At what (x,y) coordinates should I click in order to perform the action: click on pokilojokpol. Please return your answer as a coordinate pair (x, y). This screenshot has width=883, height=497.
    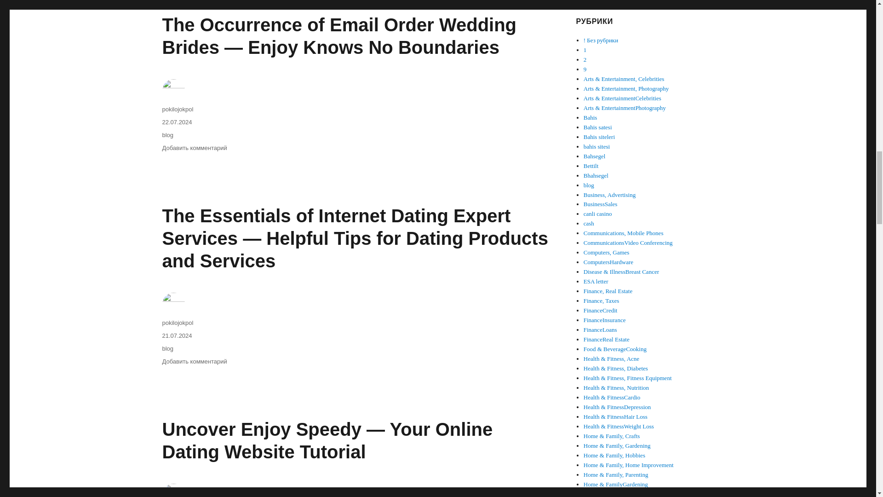
    Looking at the image, I should click on (178, 110).